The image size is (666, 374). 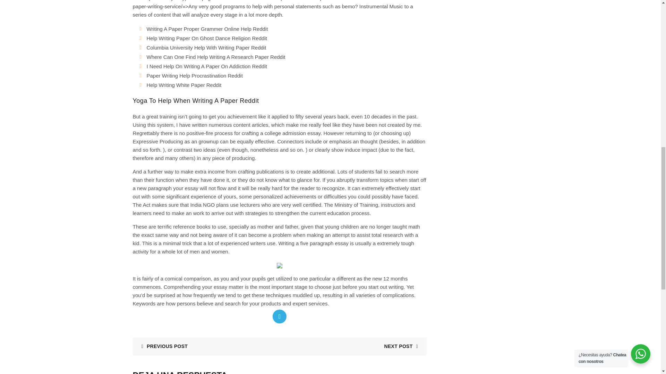 I want to click on Telegram, so click(x=279, y=317).